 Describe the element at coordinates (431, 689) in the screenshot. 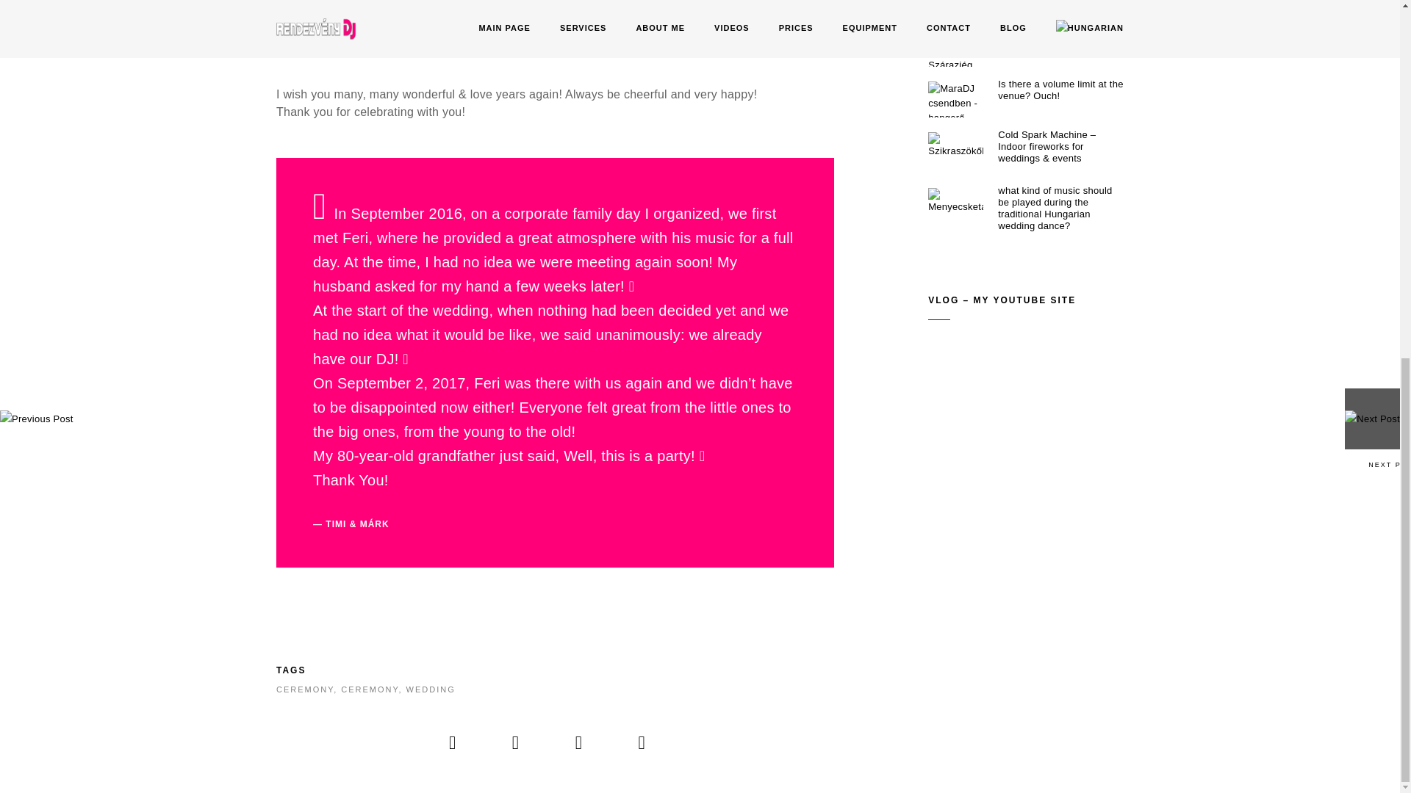

I see `WEDDING` at that location.